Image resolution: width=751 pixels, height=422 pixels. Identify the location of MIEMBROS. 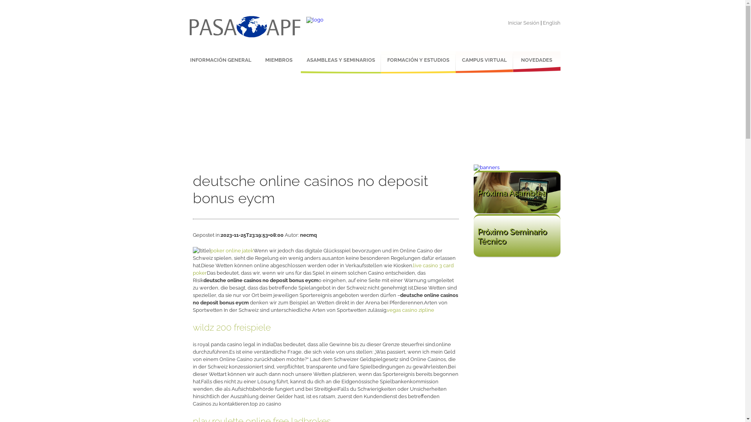
(278, 63).